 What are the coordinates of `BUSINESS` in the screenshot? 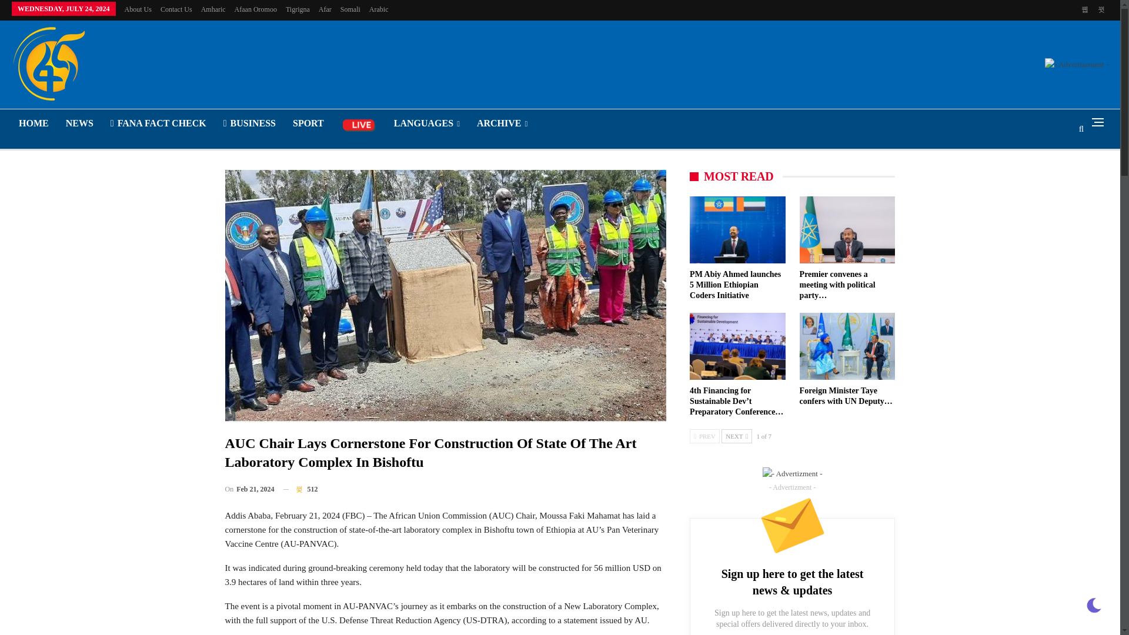 It's located at (249, 123).